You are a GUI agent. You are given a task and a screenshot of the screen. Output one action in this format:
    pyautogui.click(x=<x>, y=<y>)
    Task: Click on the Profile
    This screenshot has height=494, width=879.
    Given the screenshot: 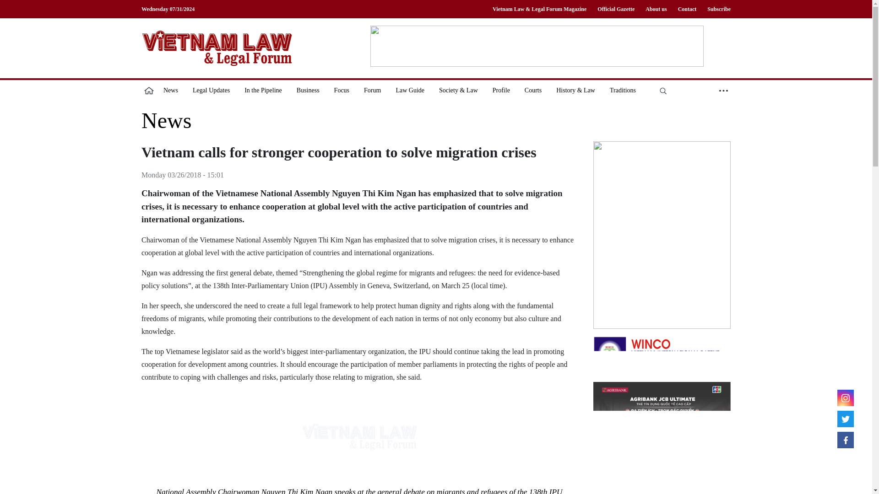 What is the action you would take?
    pyautogui.click(x=501, y=90)
    